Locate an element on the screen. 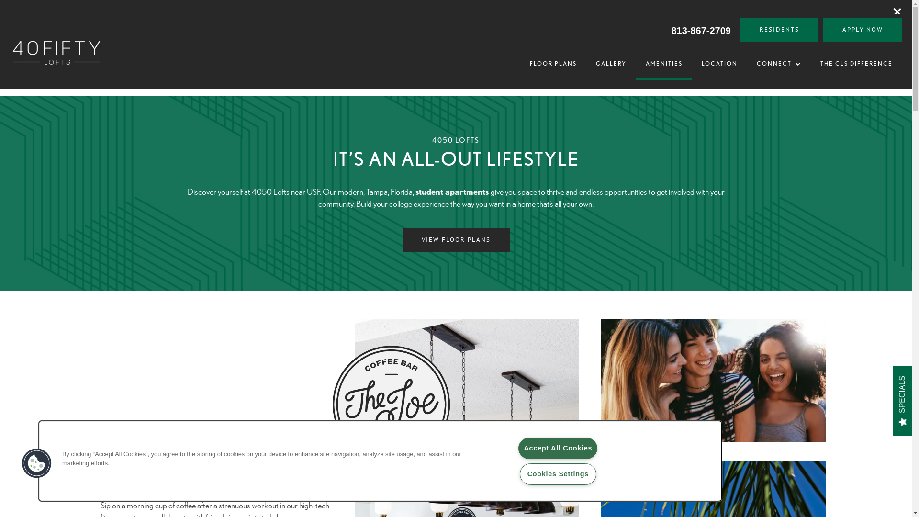 The height and width of the screenshot is (517, 919). FAQ is located at coordinates (795, 67).